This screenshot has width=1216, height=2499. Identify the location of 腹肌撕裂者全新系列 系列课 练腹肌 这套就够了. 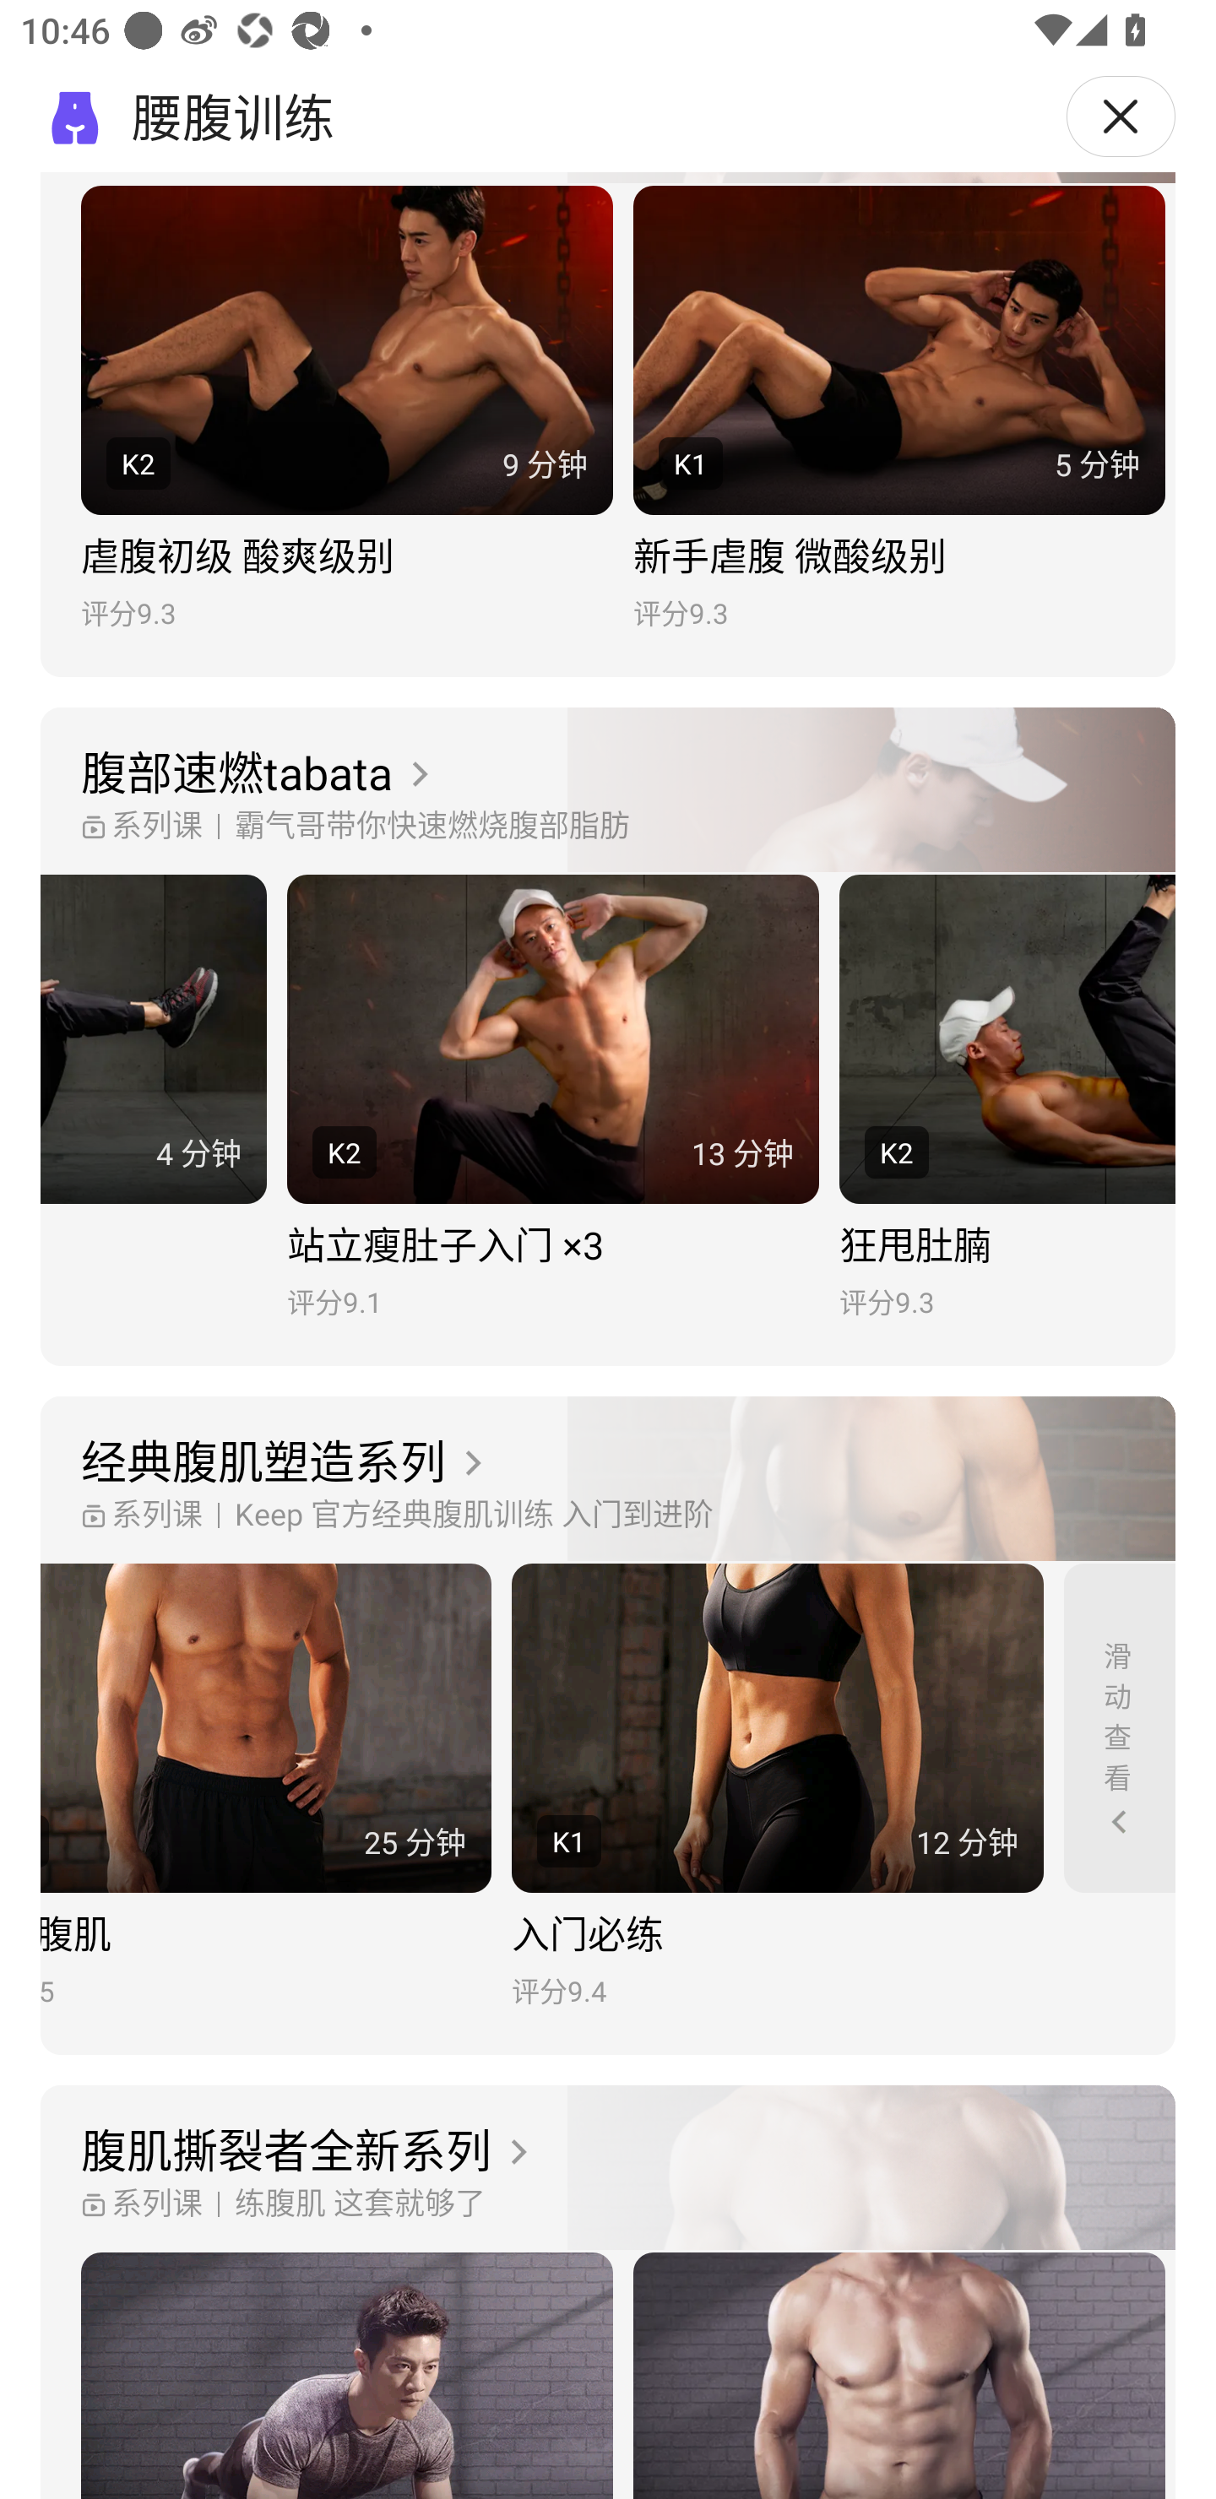
(608, 2167).